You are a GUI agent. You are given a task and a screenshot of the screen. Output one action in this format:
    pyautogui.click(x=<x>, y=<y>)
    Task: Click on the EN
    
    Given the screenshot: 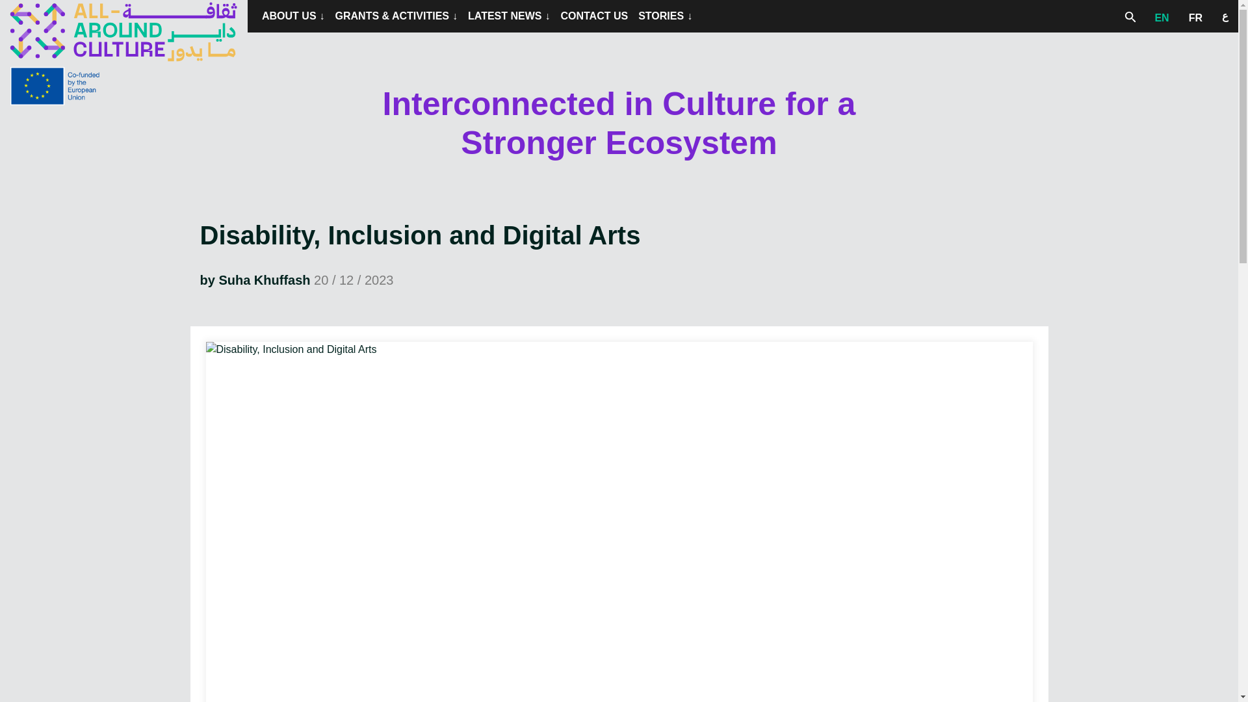 What is the action you would take?
    pyautogui.click(x=1161, y=16)
    